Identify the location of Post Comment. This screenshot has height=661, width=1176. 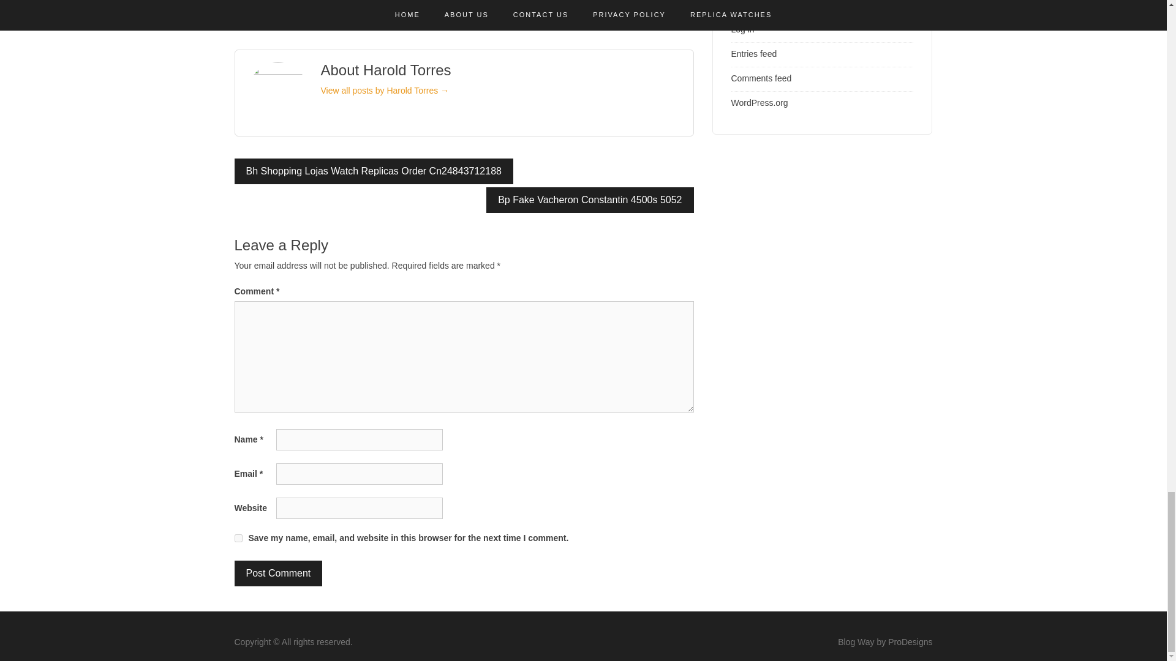
(278, 573).